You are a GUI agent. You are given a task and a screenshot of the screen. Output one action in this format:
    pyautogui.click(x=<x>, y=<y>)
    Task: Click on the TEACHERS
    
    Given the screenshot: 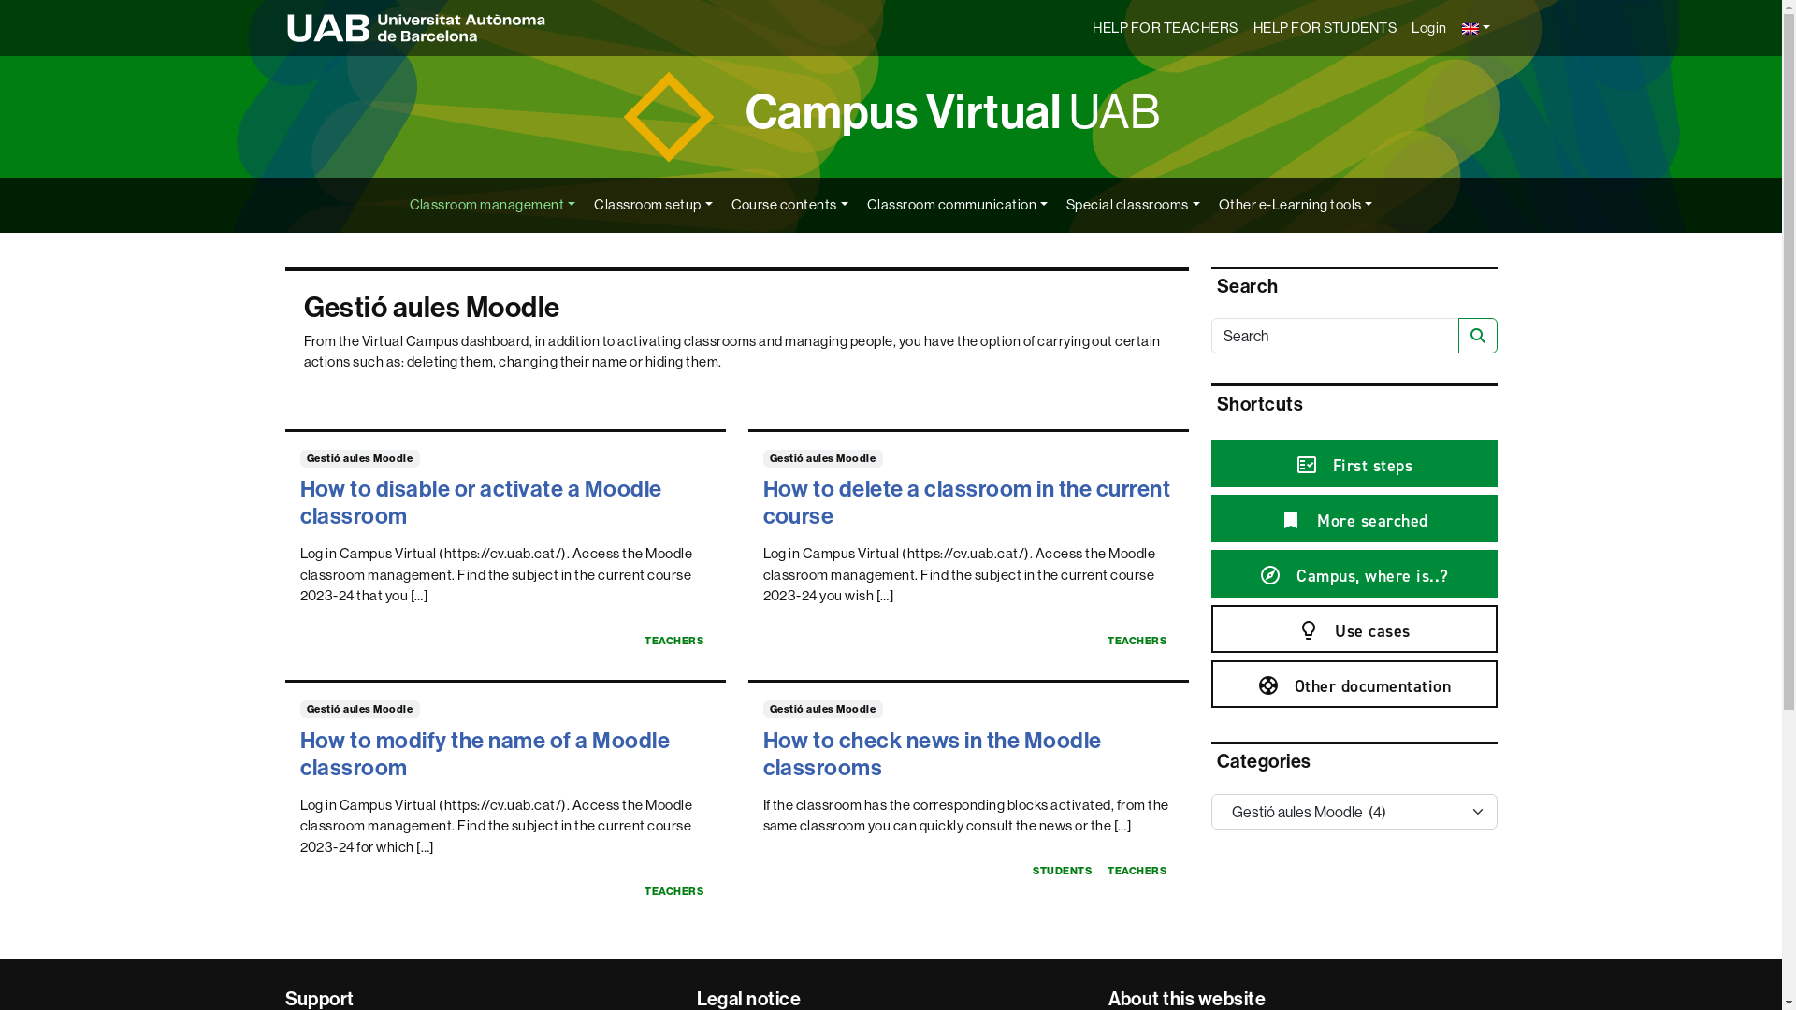 What is the action you would take?
    pyautogui.click(x=674, y=642)
    